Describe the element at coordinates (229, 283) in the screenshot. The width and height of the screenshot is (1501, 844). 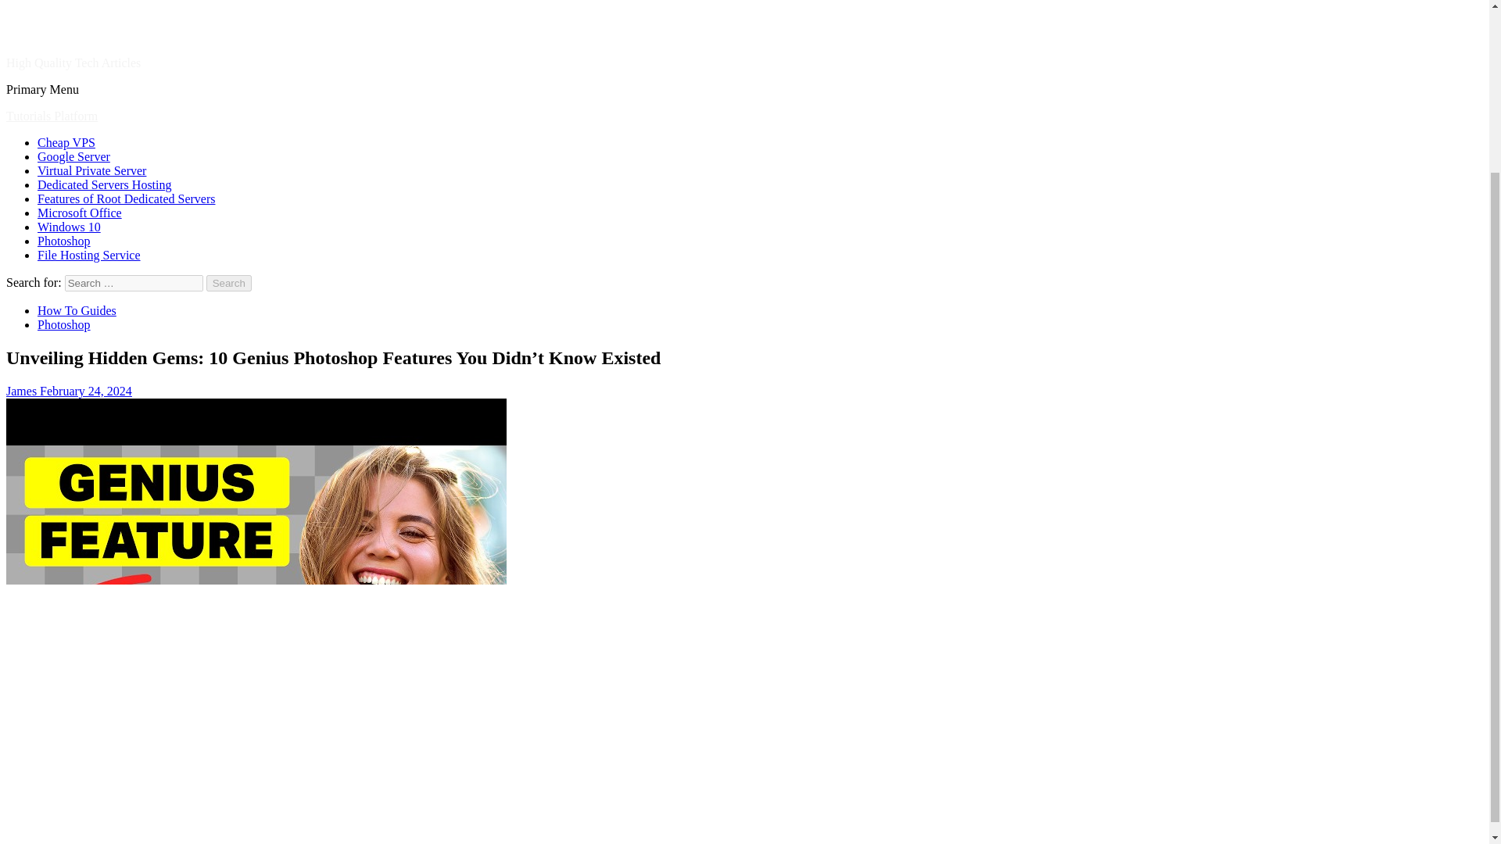
I see `Search` at that location.